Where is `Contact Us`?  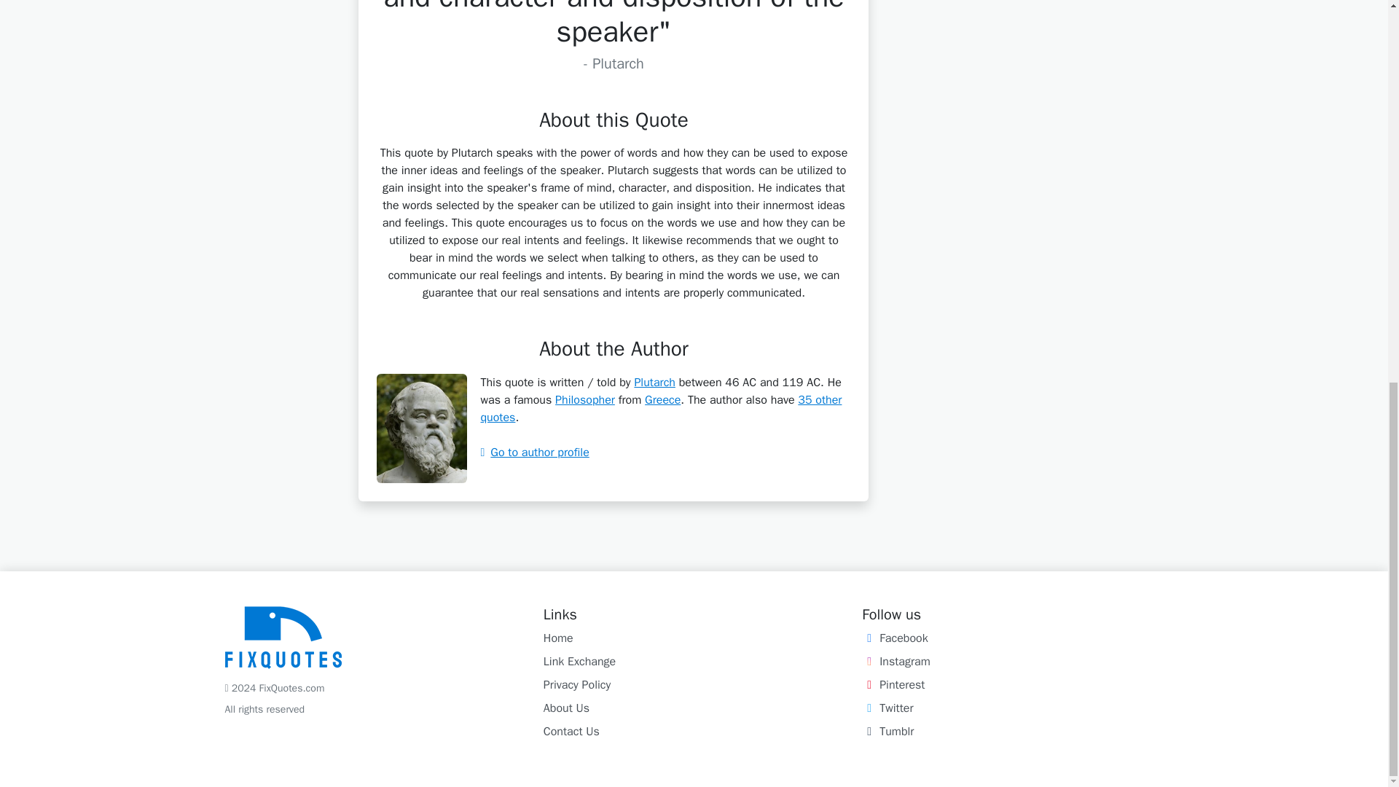 Contact Us is located at coordinates (571, 732).